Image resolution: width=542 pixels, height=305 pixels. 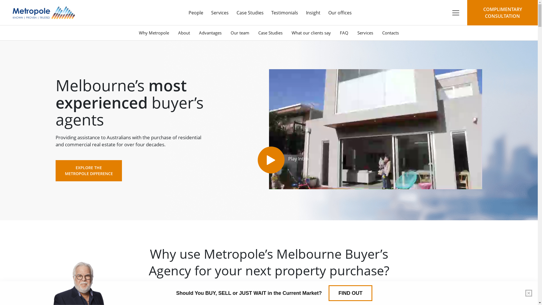 What do you see at coordinates (270, 33) in the screenshot?
I see `Case Studies` at bounding box center [270, 33].